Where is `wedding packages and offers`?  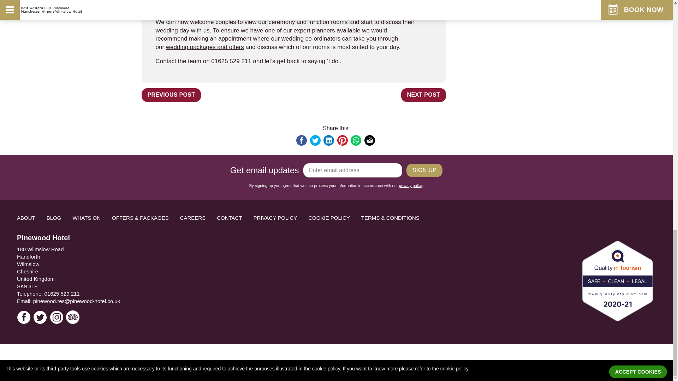 wedding packages and offers is located at coordinates (205, 47).